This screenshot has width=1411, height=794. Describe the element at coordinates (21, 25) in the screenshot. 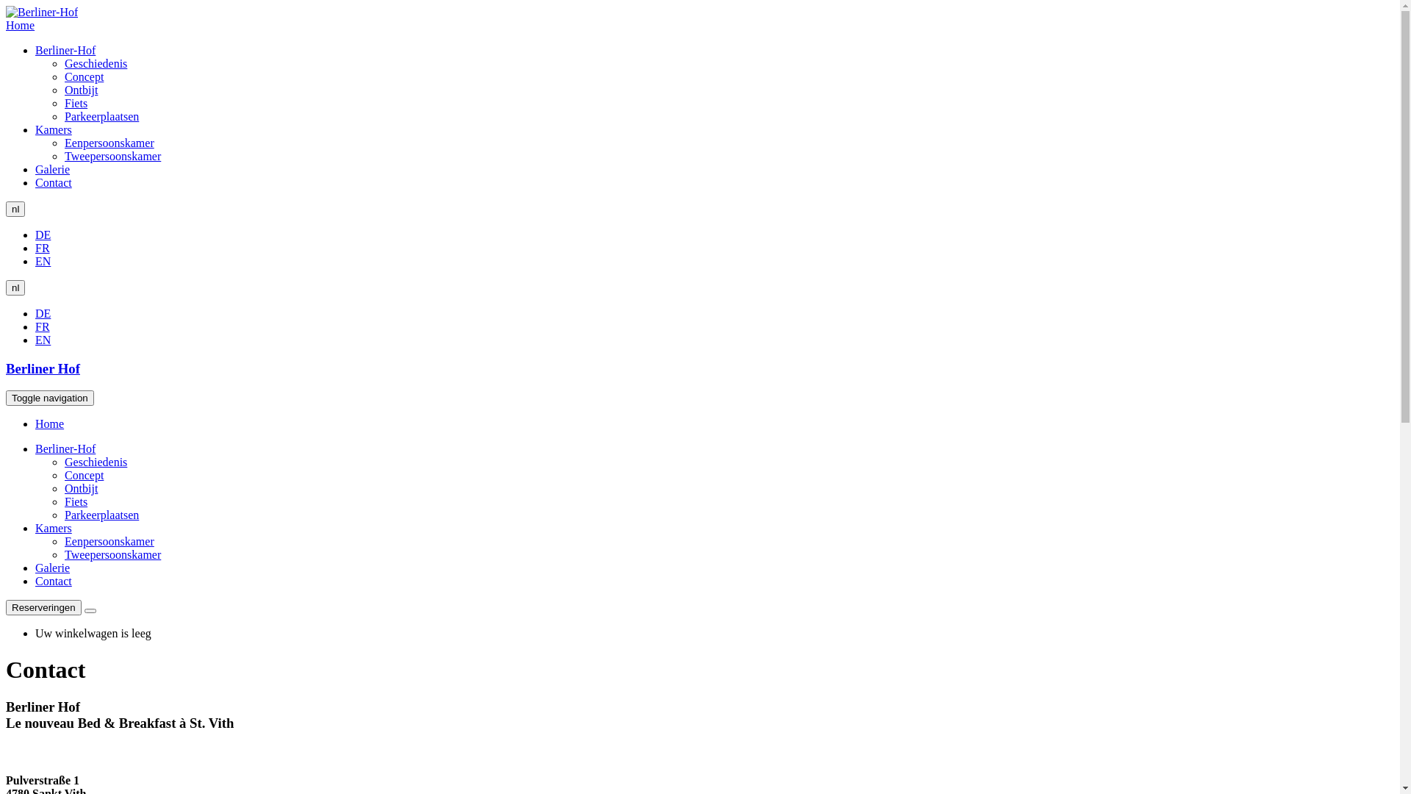

I see `Home` at that location.